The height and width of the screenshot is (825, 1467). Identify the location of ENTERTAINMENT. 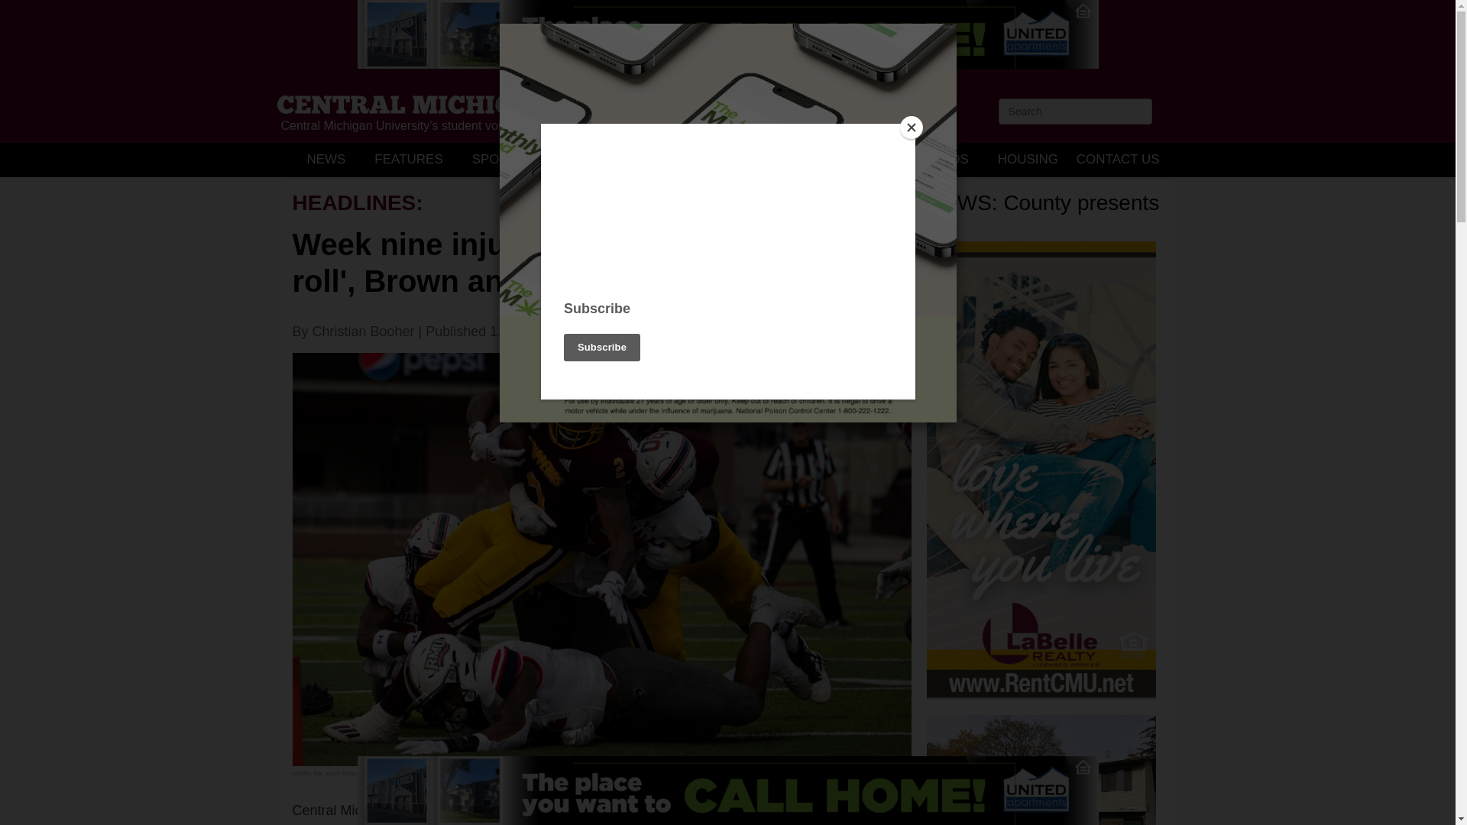
(692, 159).